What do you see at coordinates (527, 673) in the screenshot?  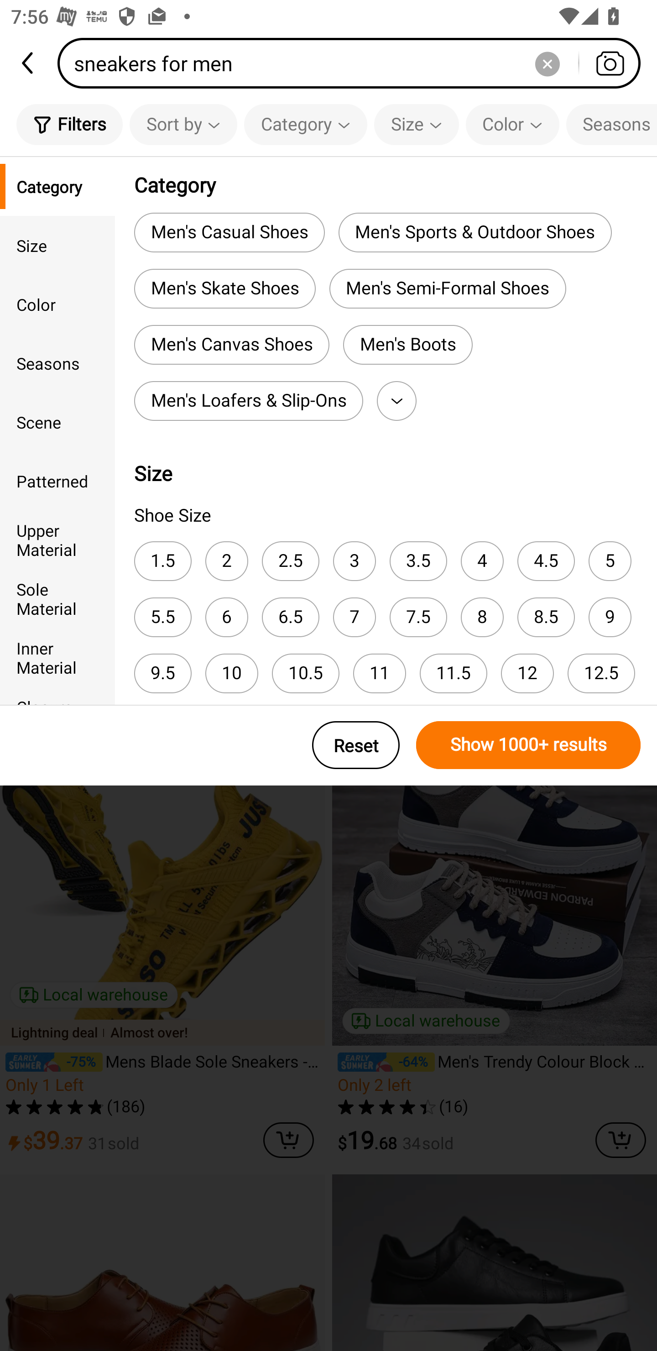 I see `12` at bounding box center [527, 673].